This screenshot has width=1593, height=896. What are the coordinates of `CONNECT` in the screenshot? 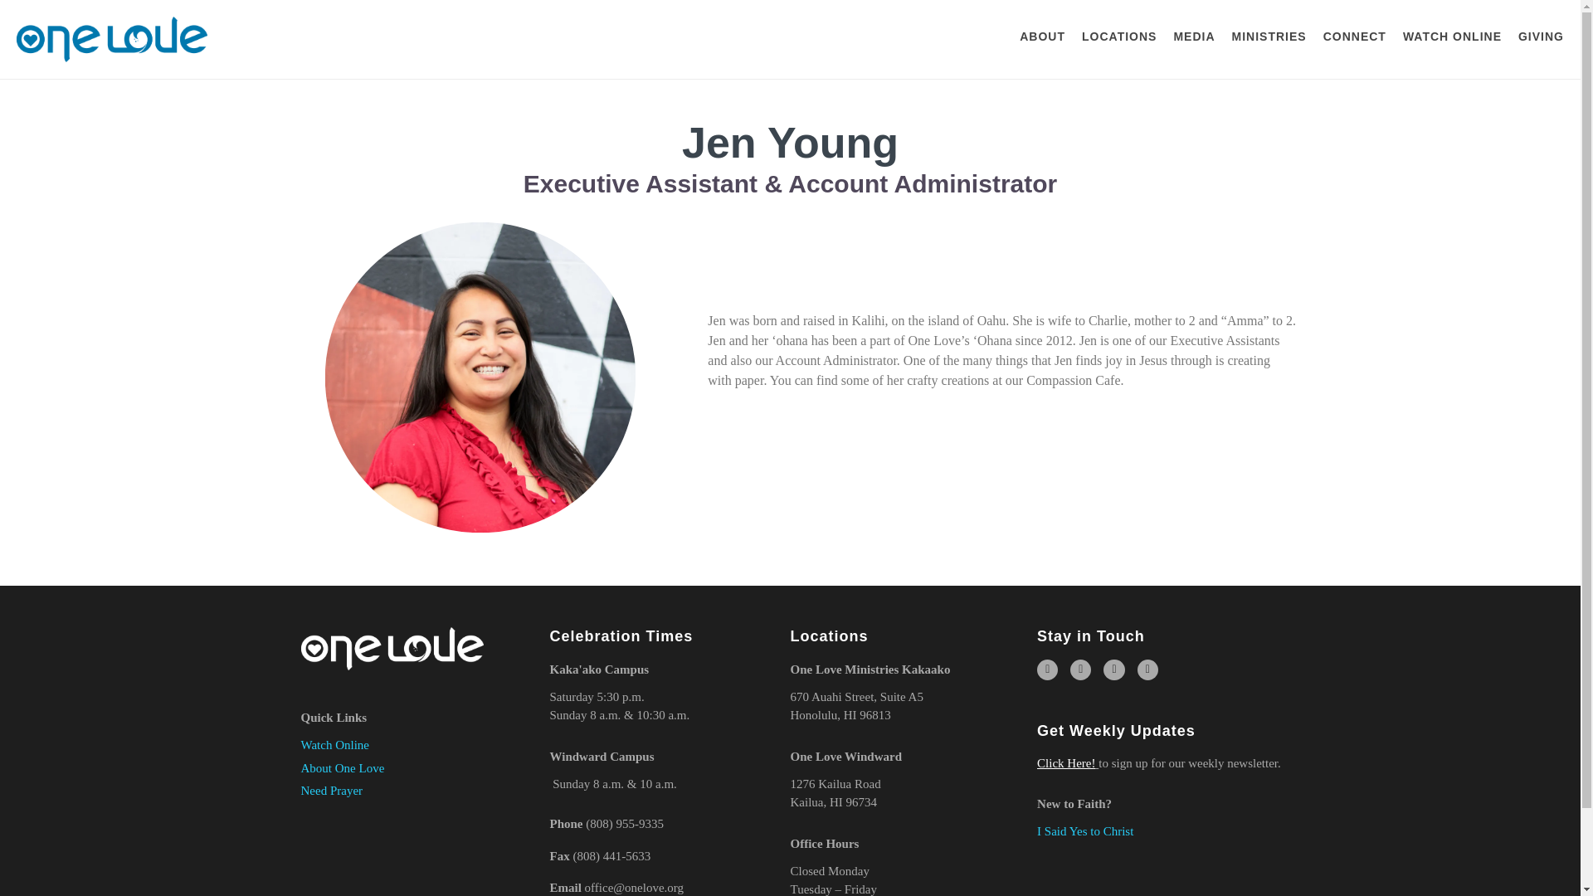 It's located at (1354, 39).